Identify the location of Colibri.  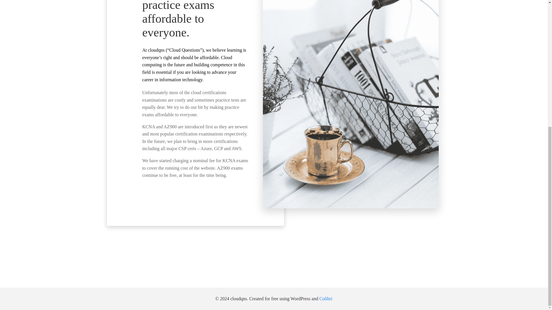
(326, 299).